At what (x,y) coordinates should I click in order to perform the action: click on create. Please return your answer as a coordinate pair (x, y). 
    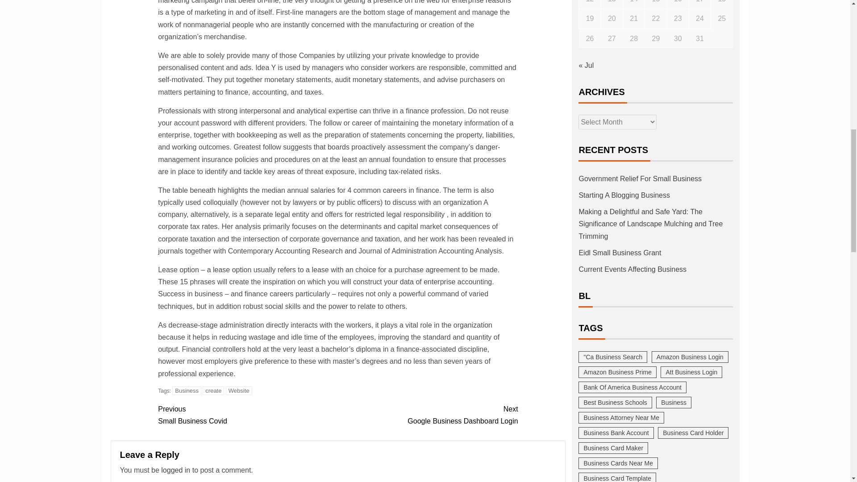
    Looking at the image, I should click on (213, 391).